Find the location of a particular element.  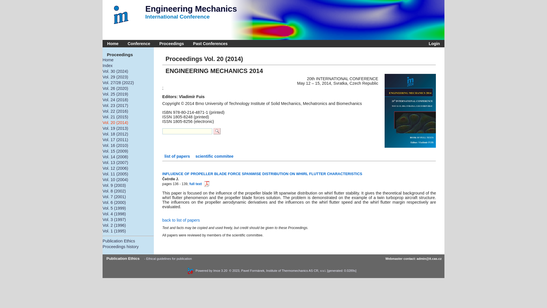

Home is located at coordinates (113, 44).